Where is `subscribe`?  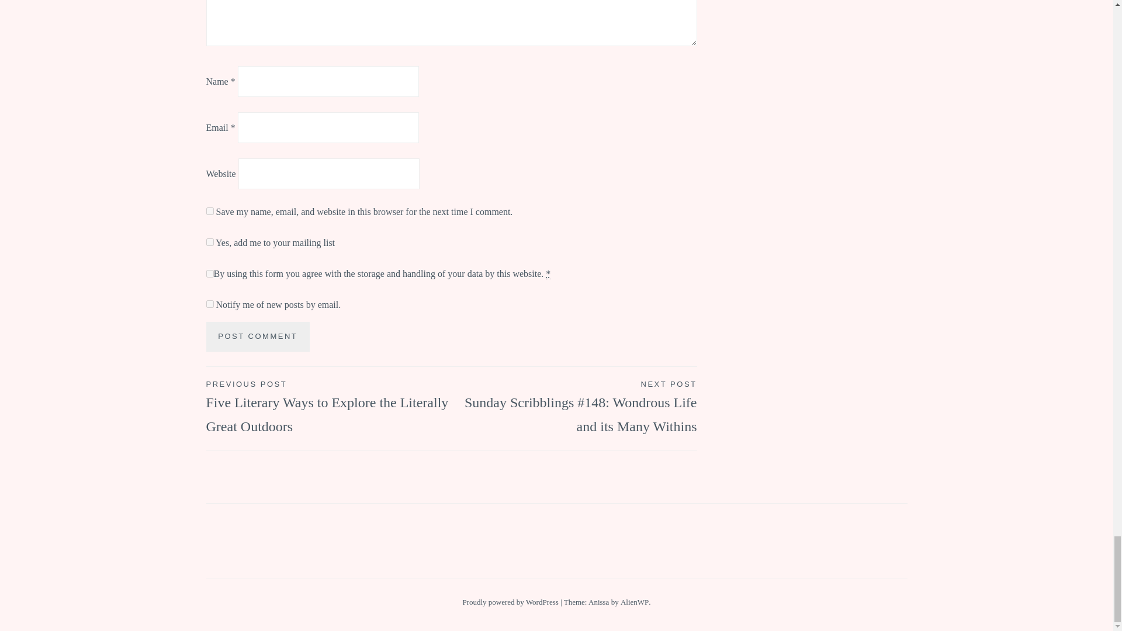 subscribe is located at coordinates (209, 304).